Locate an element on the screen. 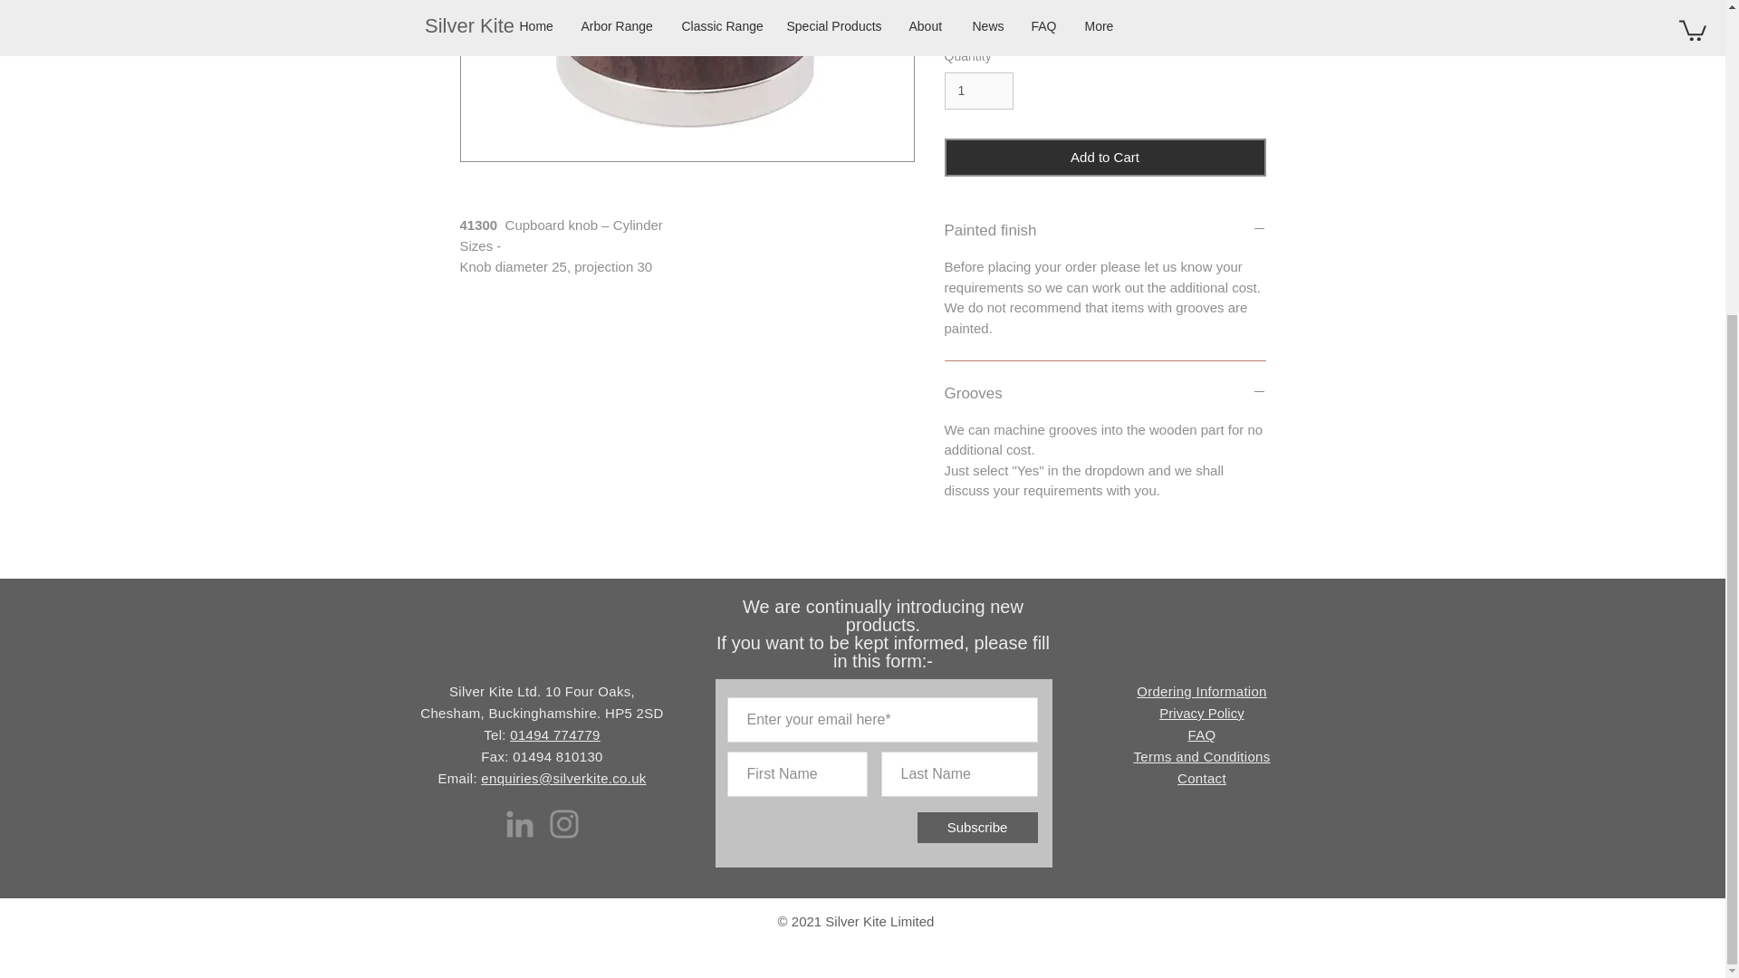 The height and width of the screenshot is (978, 1739). Subscribe is located at coordinates (976, 828).